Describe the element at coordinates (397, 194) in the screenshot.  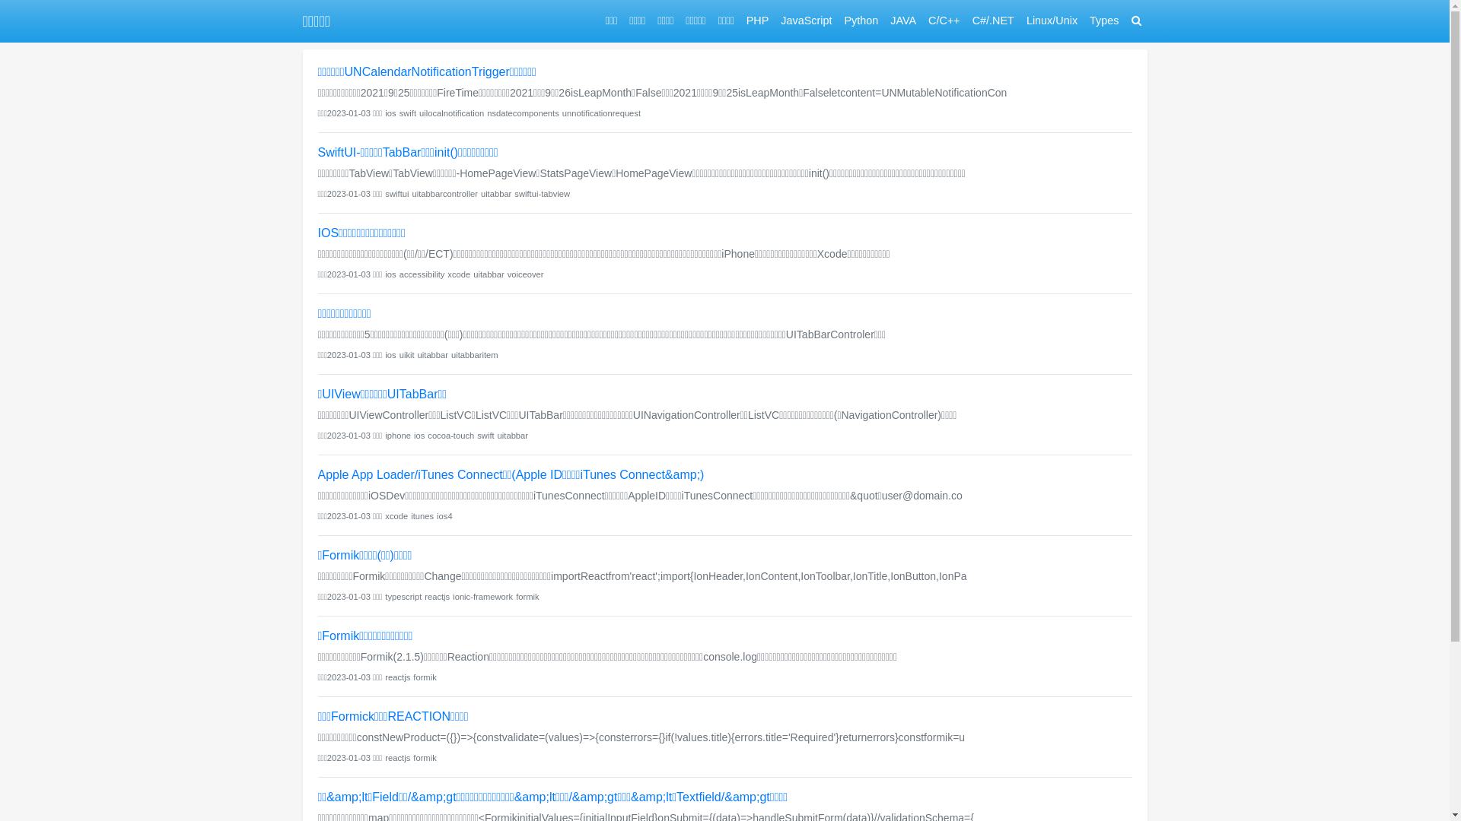
I see `swiftui` at that location.